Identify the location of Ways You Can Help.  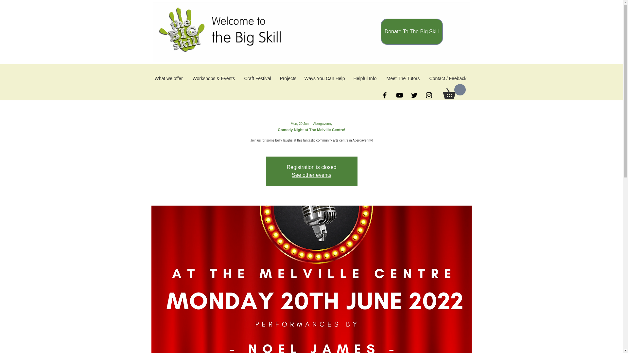
(325, 78).